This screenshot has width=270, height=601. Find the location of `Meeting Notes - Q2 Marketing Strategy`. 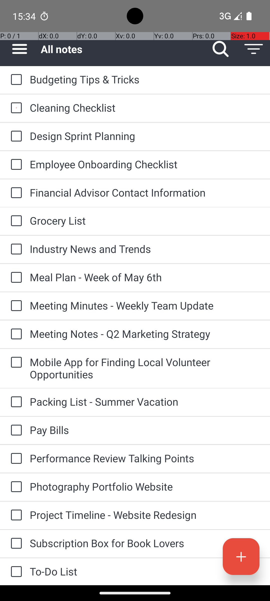

Meeting Notes - Q2 Marketing Strategy is located at coordinates (145, 334).